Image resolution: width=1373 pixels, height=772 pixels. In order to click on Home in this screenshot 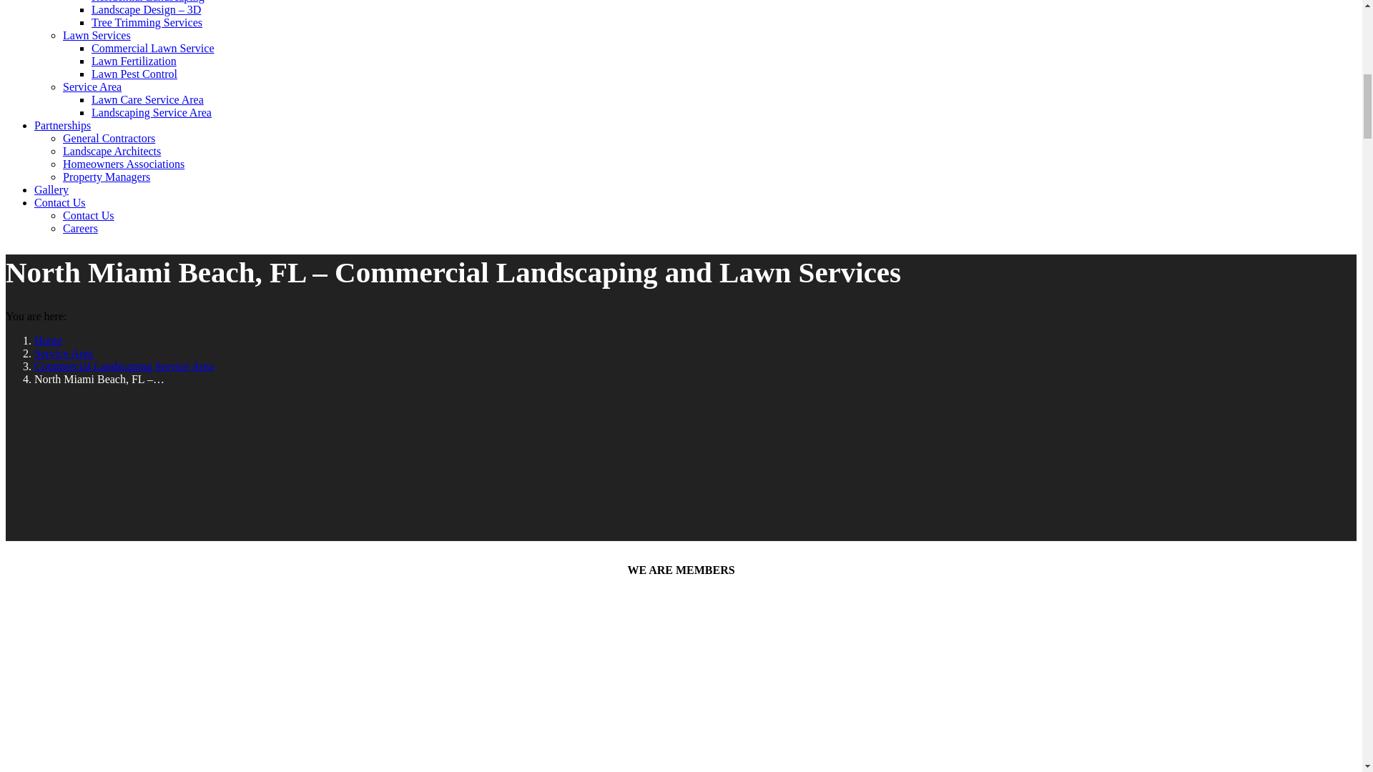, I will do `click(48, 340)`.